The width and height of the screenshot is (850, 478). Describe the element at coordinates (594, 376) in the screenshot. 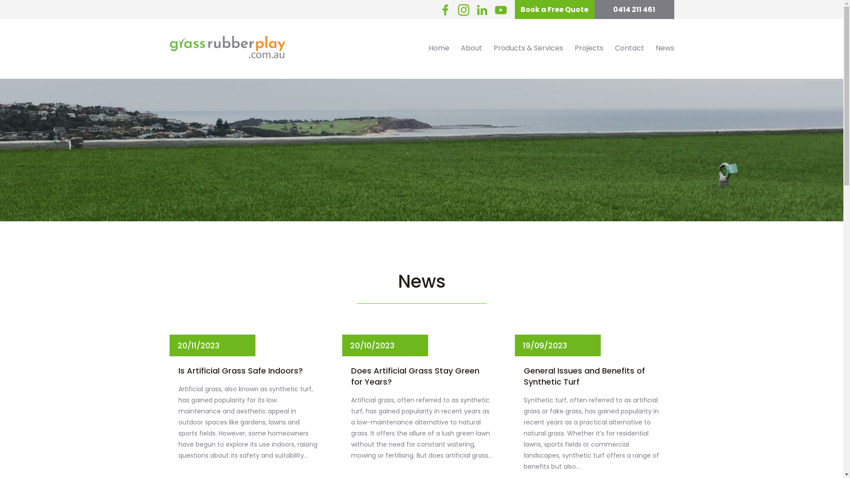

I see `General Issues and Benefits of Synthetic Turf ` at that location.